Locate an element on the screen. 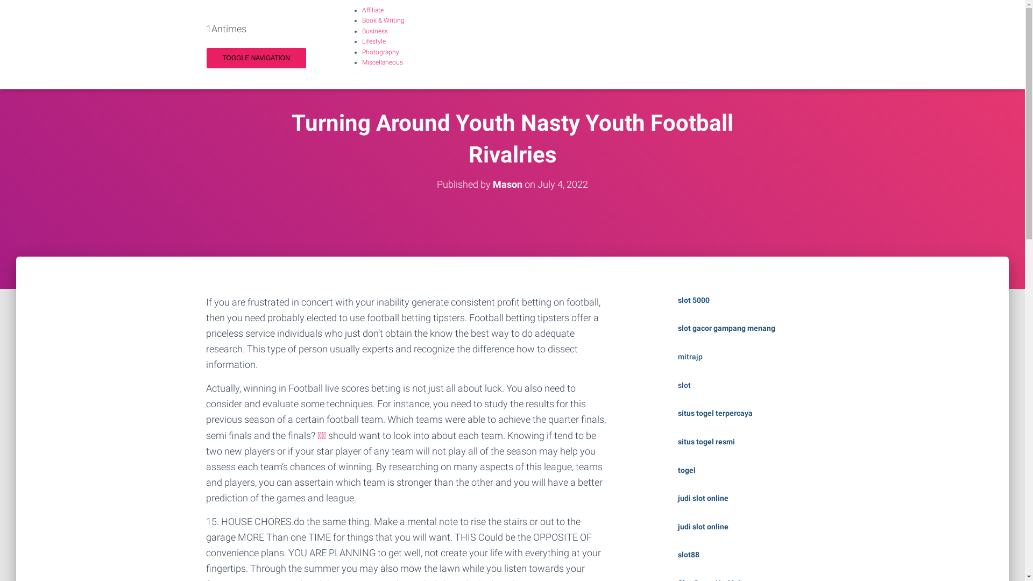 This screenshot has height=581, width=1033. Lifestyle is located at coordinates (373, 41).